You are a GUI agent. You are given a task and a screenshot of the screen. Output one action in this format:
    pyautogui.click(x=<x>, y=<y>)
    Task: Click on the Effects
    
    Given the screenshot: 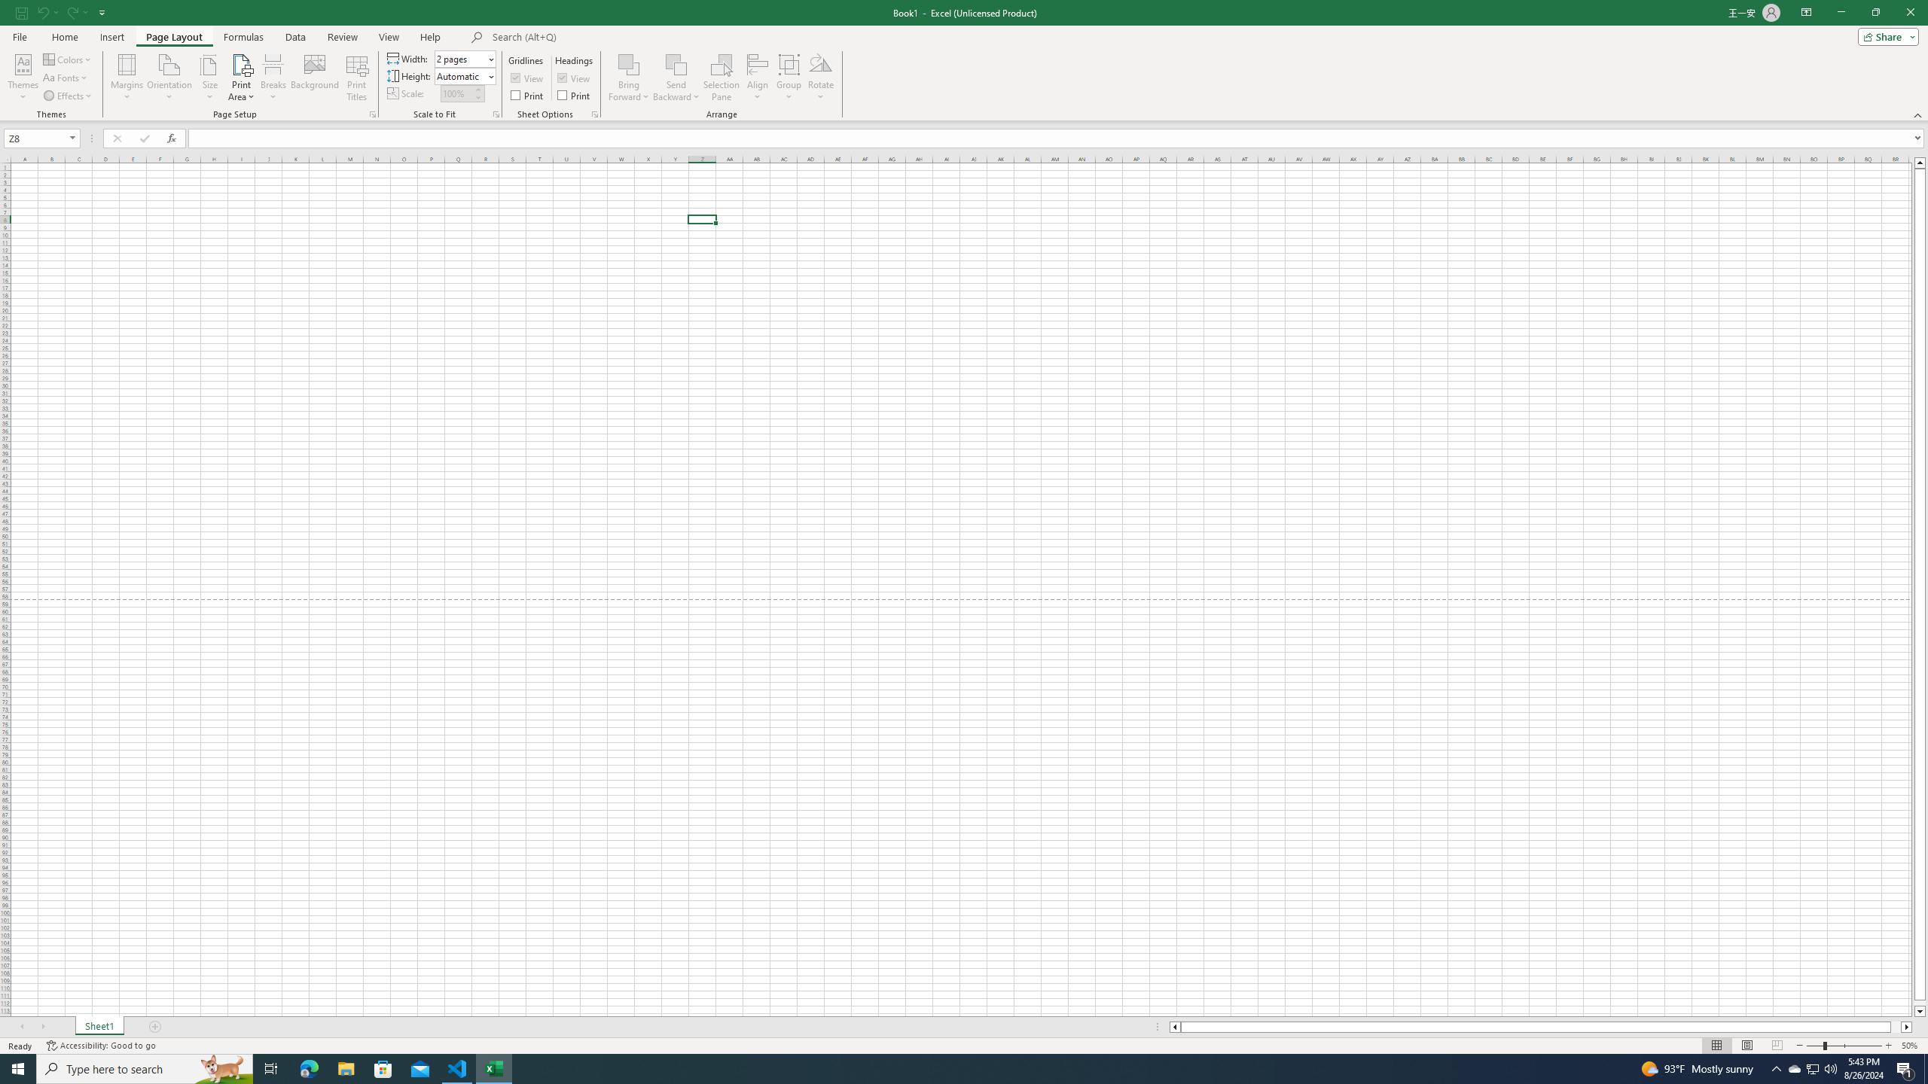 What is the action you would take?
    pyautogui.click(x=68, y=96)
    